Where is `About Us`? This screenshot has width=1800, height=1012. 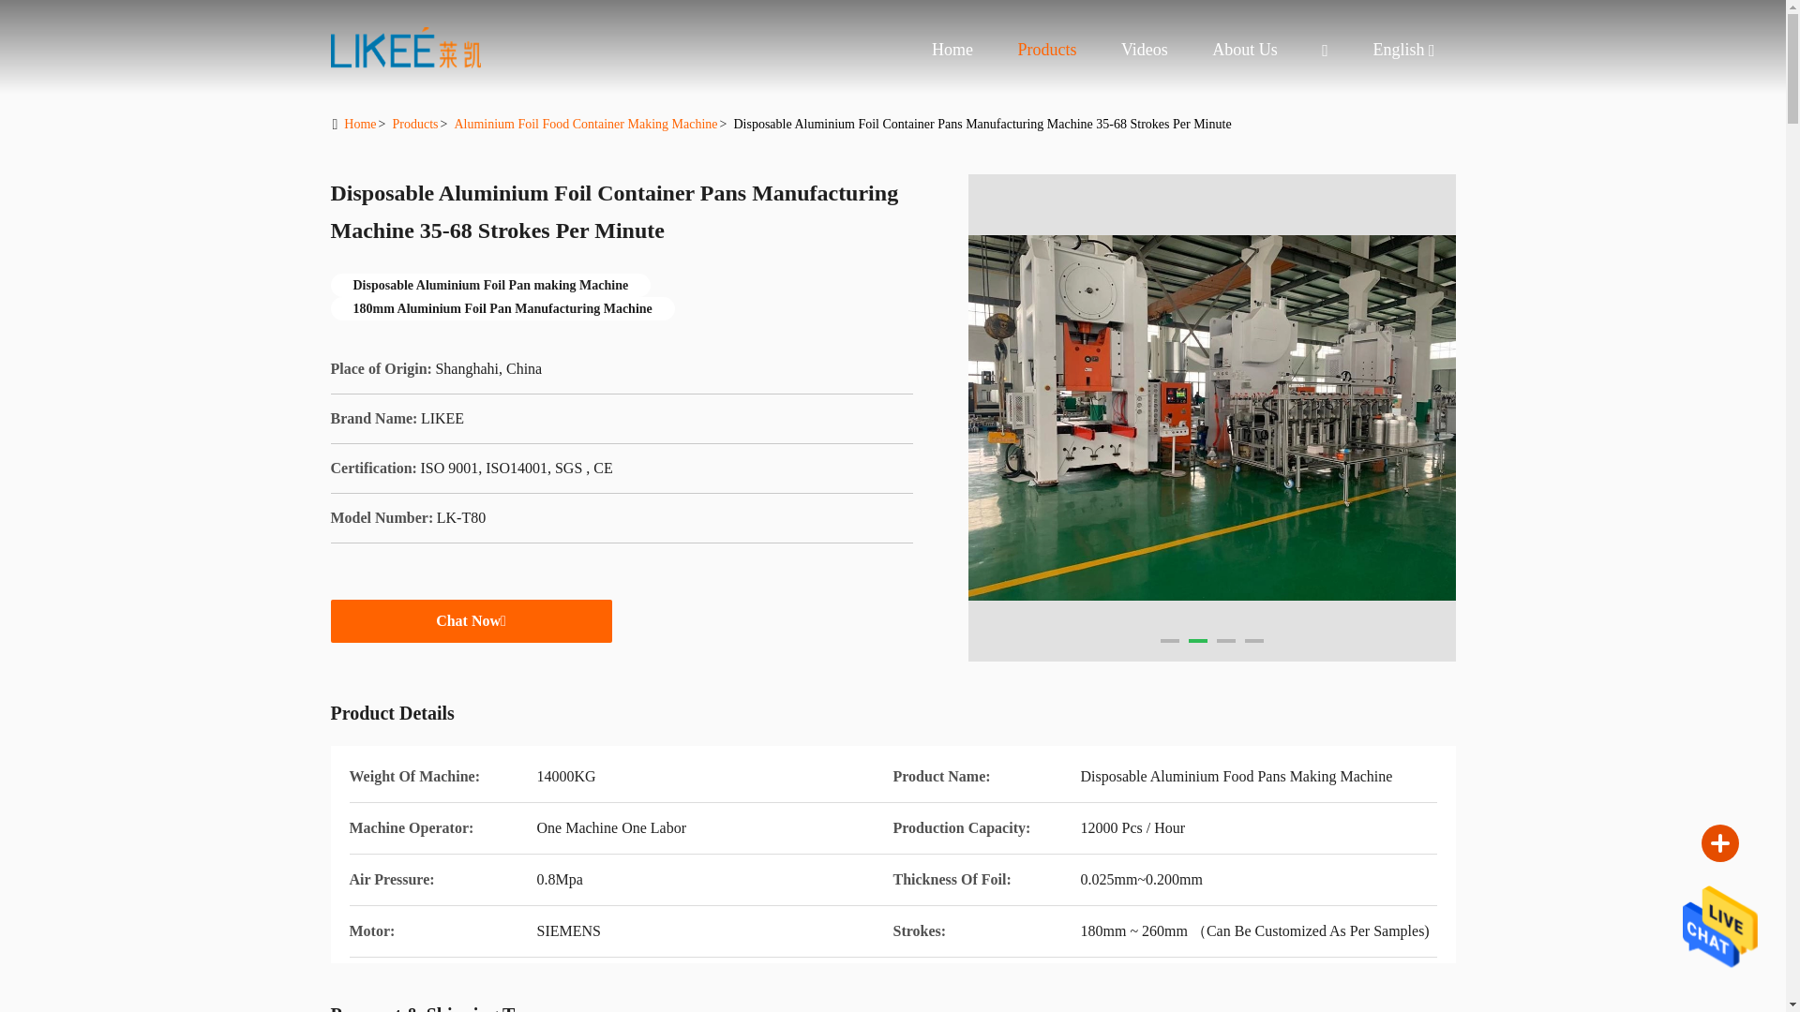 About Us is located at coordinates (1397, 50).